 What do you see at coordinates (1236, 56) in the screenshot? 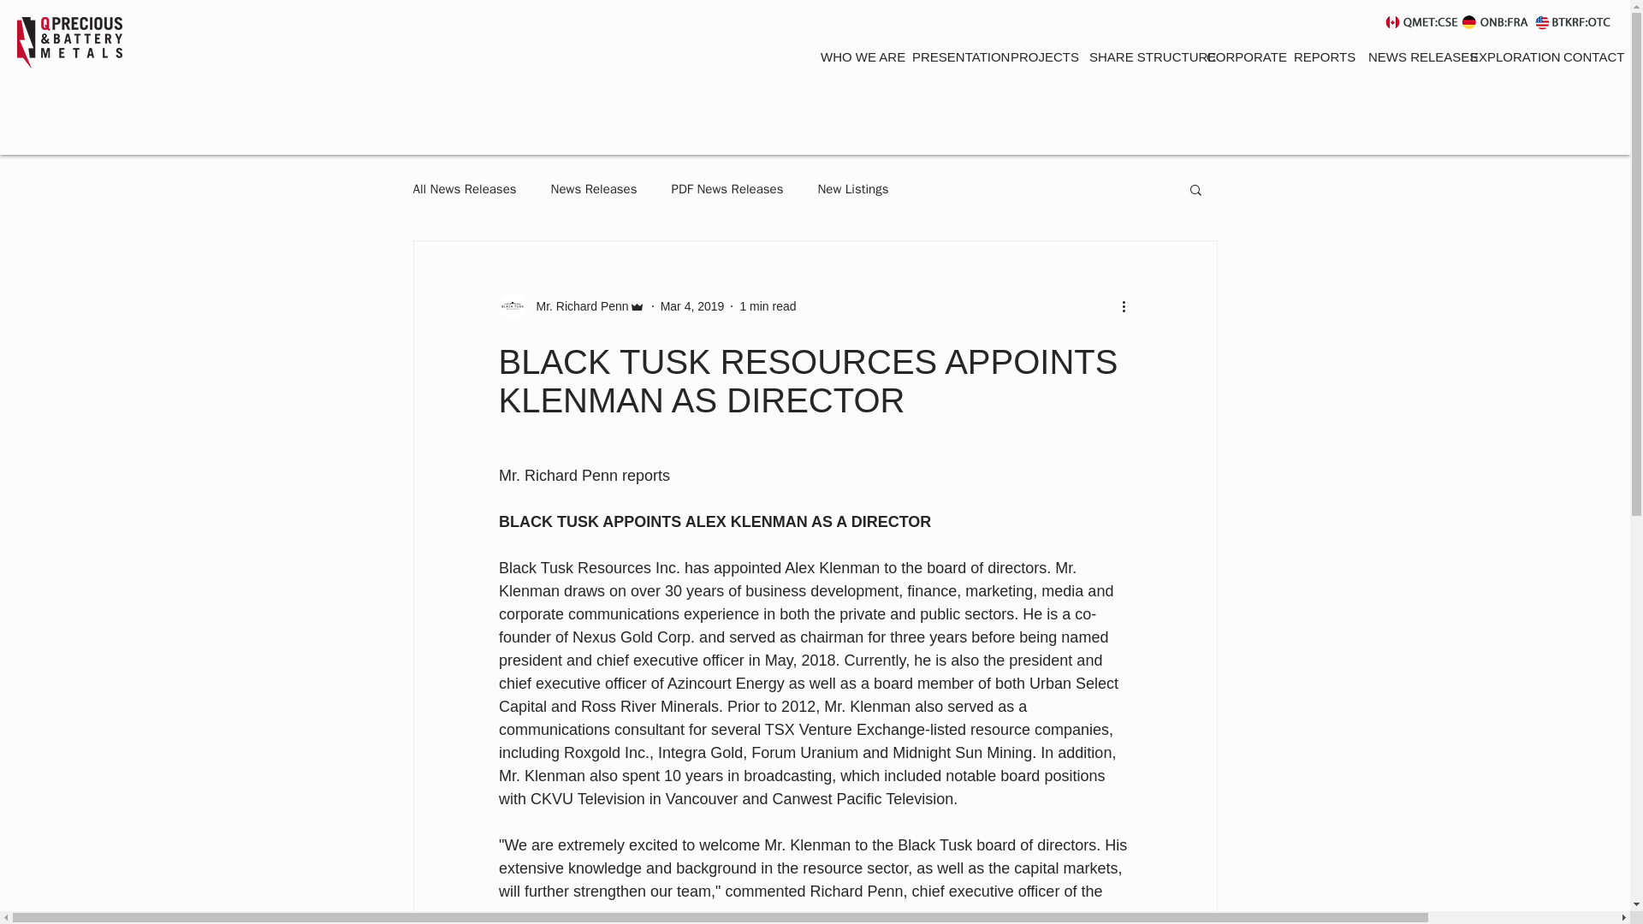
I see `CORPORATE` at bounding box center [1236, 56].